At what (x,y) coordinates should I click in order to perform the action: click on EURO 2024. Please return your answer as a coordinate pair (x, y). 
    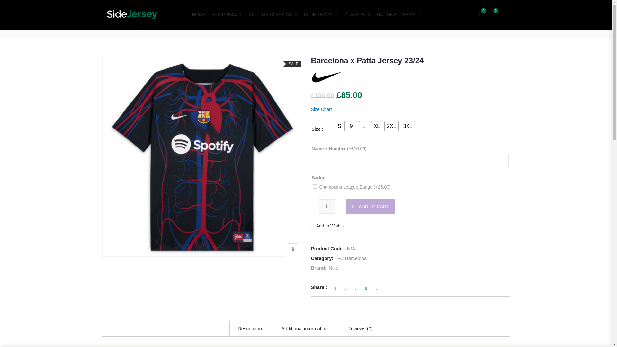
    Looking at the image, I should click on (227, 15).